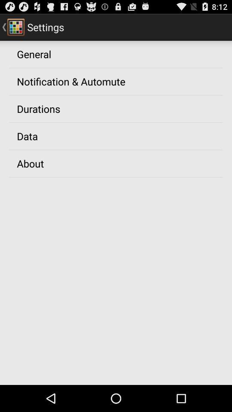 The image size is (232, 412). I want to click on click app above about item, so click(27, 136).